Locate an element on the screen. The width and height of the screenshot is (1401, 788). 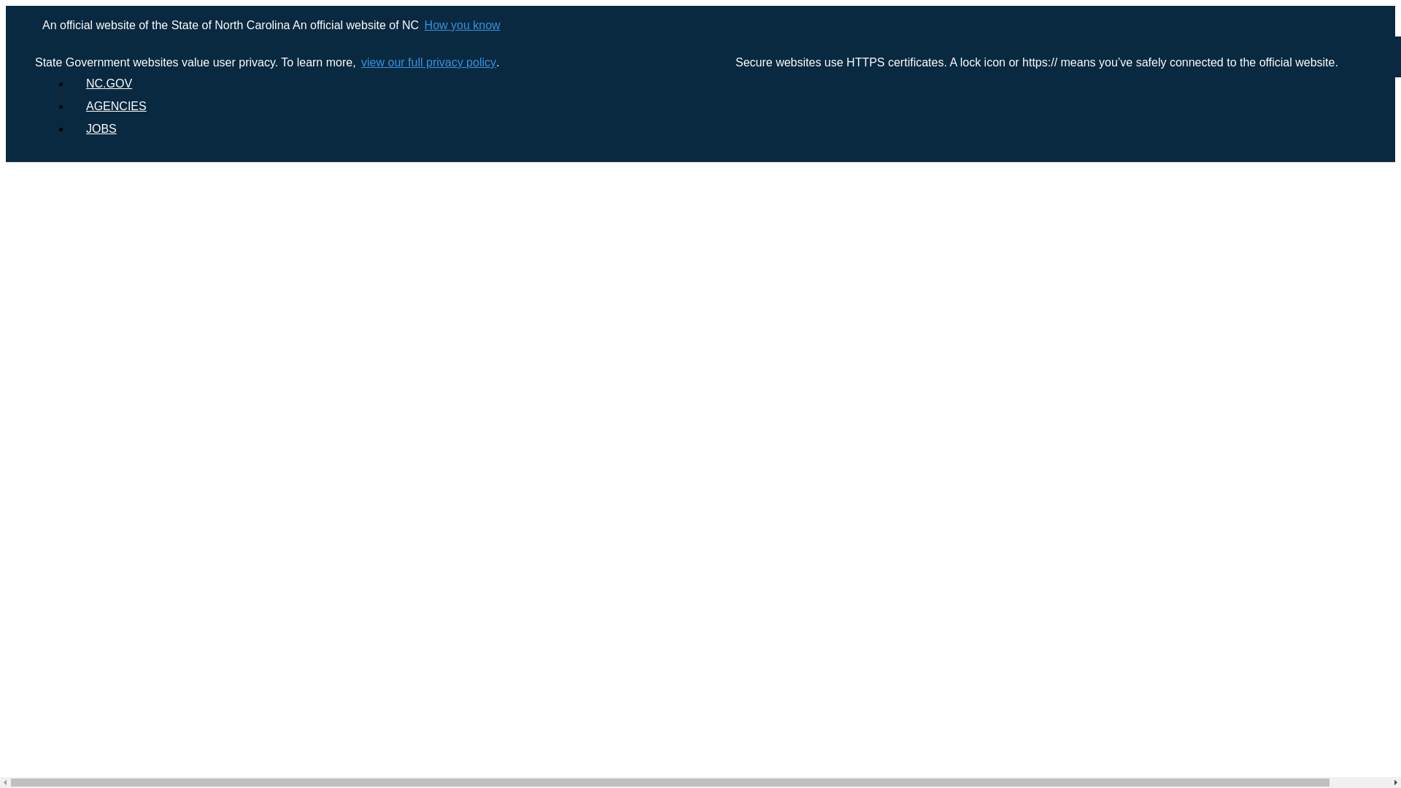
Skip to main content is located at coordinates (700, 7).